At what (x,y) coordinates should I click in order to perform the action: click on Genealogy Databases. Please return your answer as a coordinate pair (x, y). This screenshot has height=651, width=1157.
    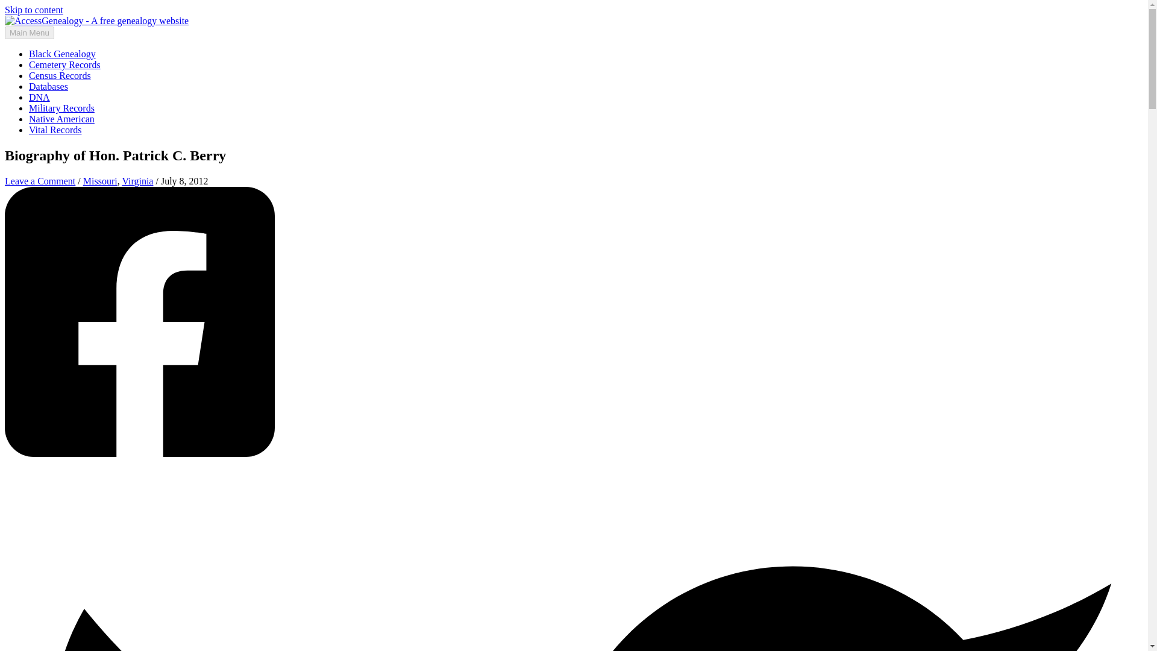
    Looking at the image, I should click on (48, 87).